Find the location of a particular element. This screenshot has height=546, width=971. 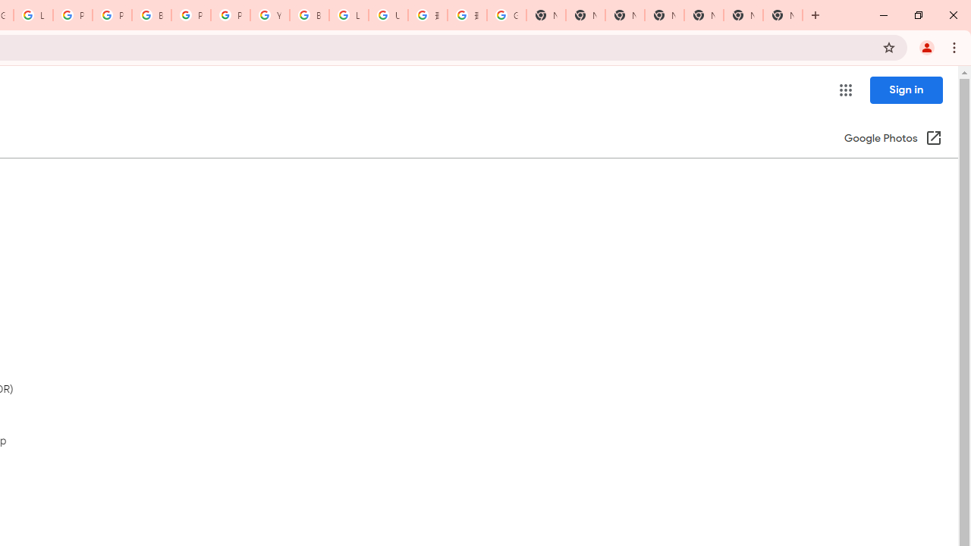

Privacy Help Center - Policies Help is located at coordinates (73, 15).